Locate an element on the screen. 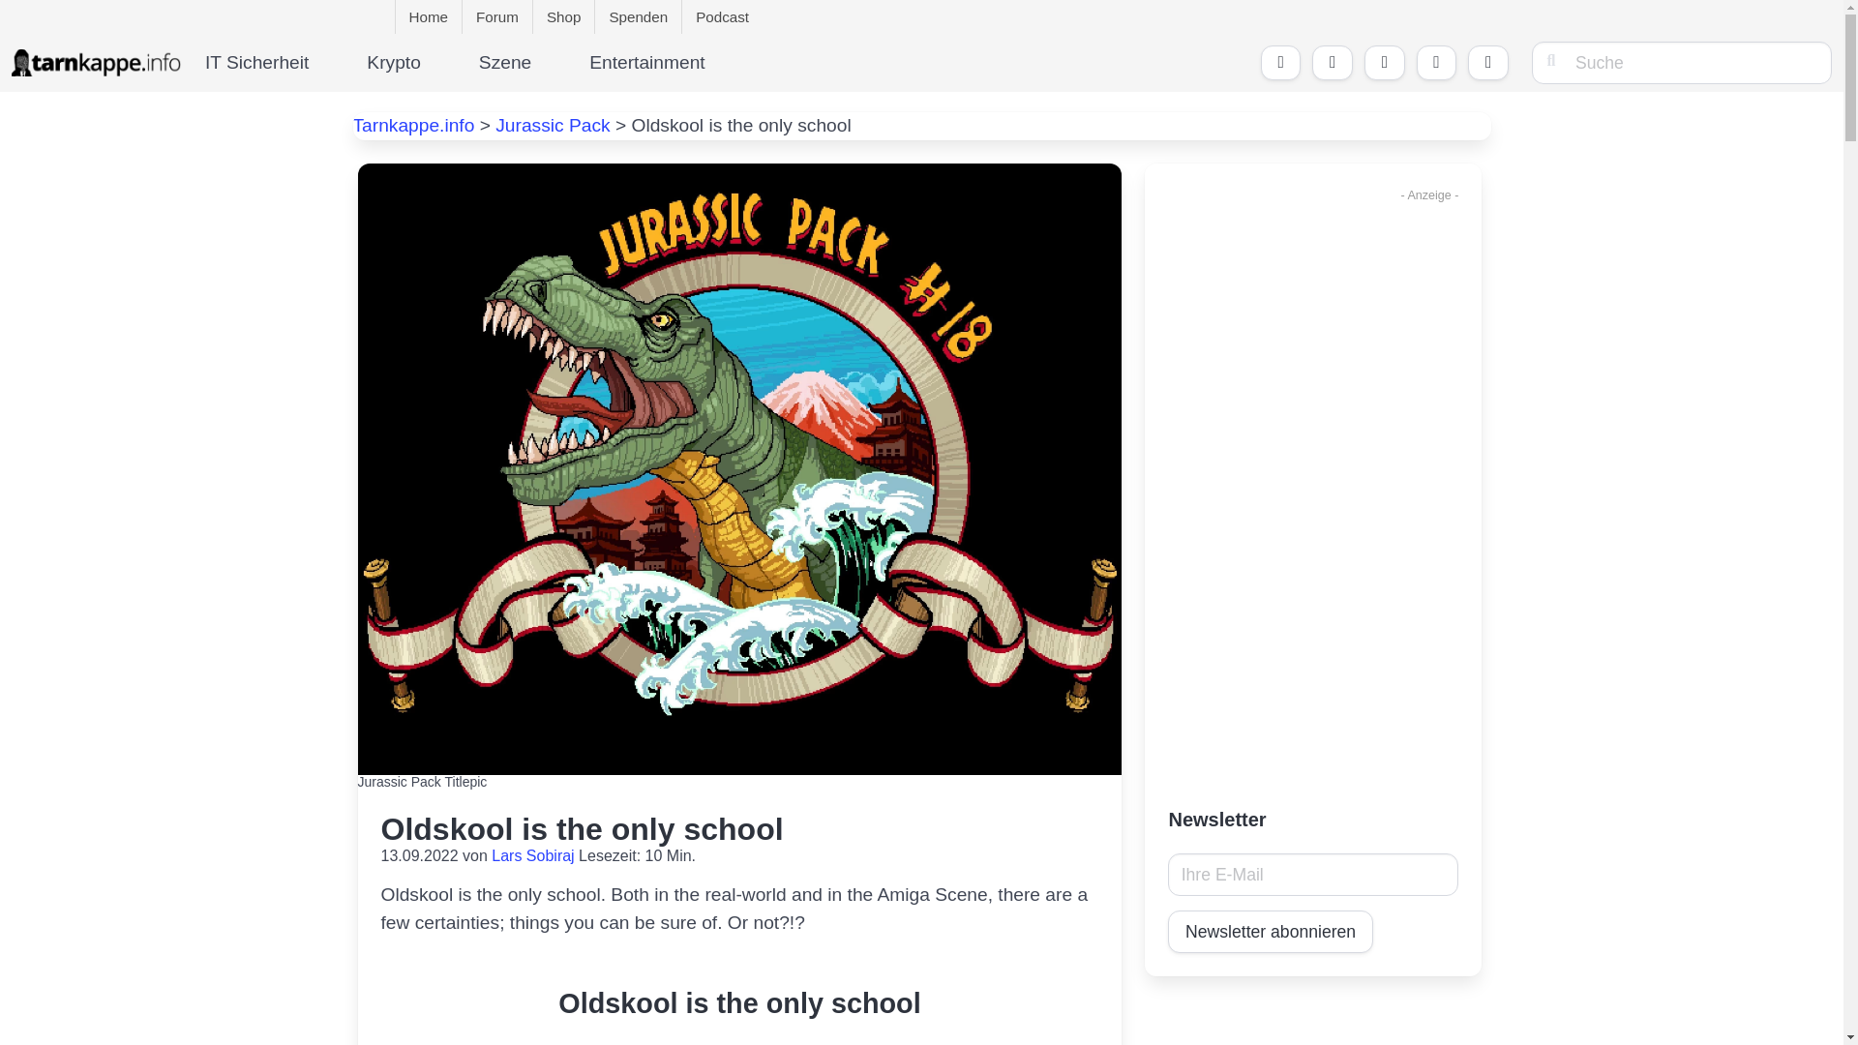 This screenshot has width=1858, height=1045. Forum is located at coordinates (497, 16).